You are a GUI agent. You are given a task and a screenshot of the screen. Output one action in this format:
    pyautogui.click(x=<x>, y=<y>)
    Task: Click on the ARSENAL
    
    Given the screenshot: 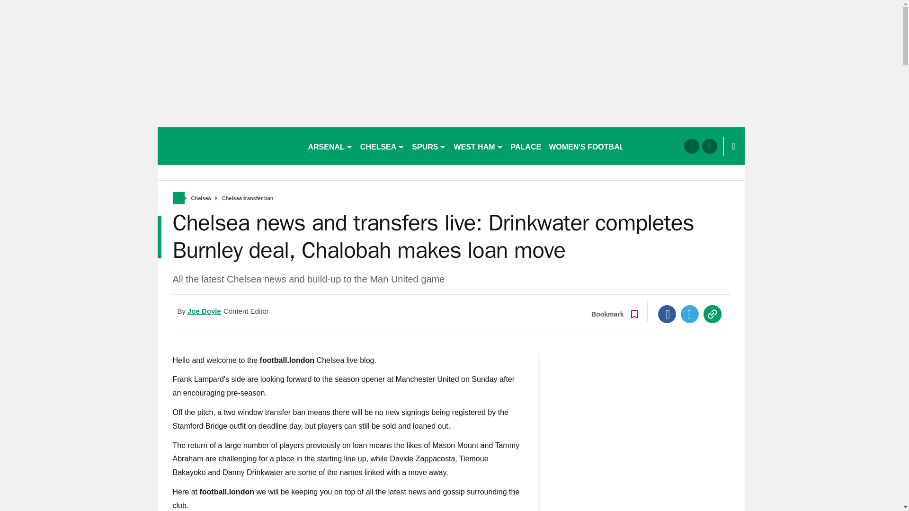 What is the action you would take?
    pyautogui.click(x=330, y=146)
    